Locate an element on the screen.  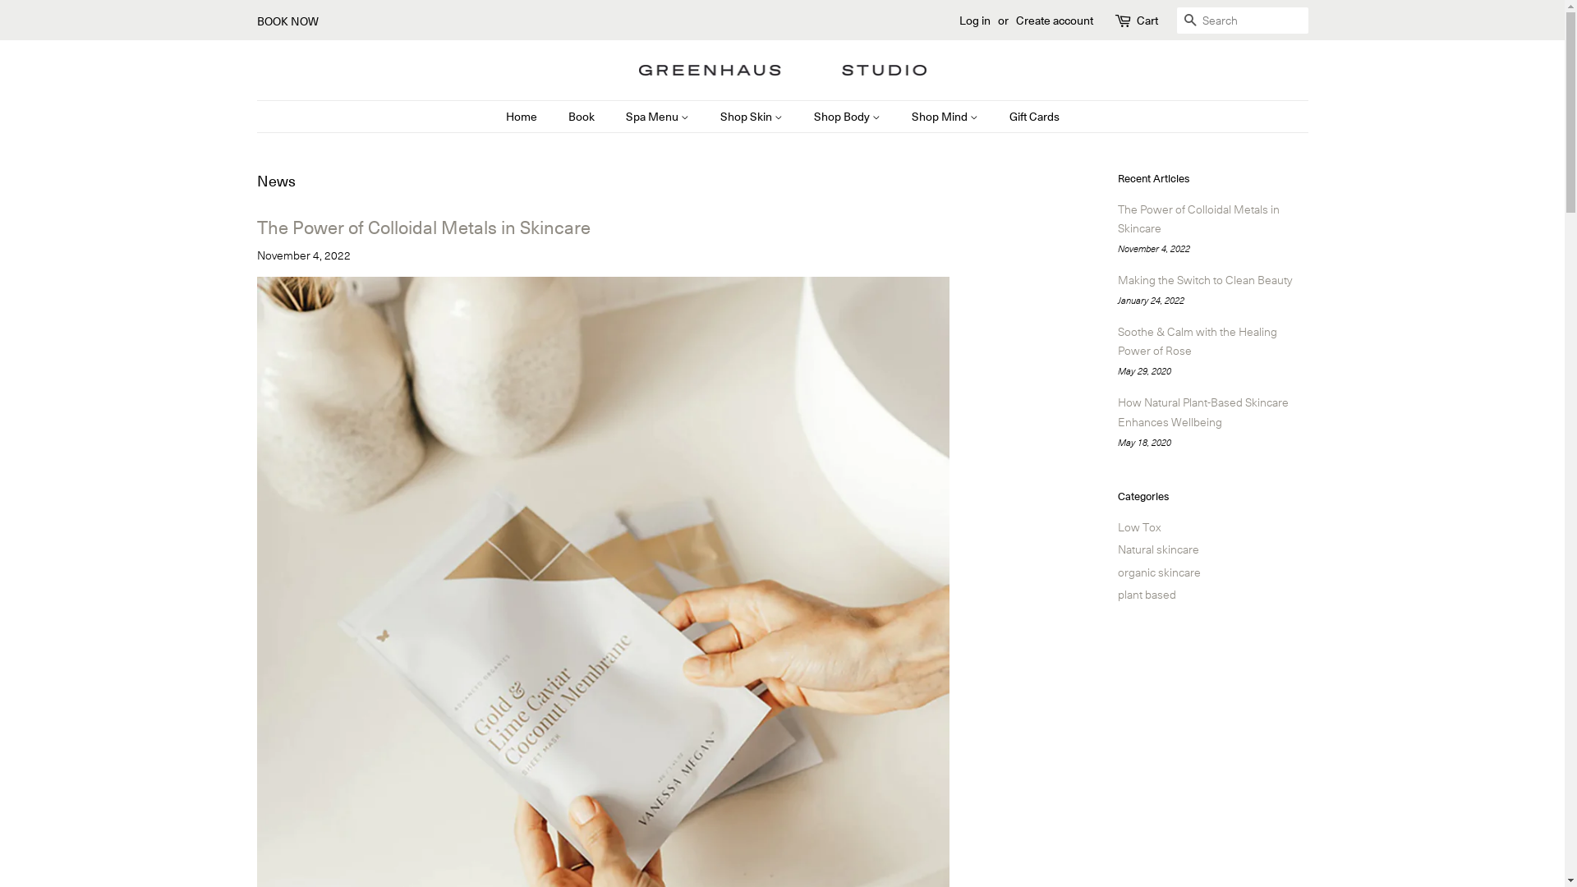
Cart is located at coordinates (1147, 21).